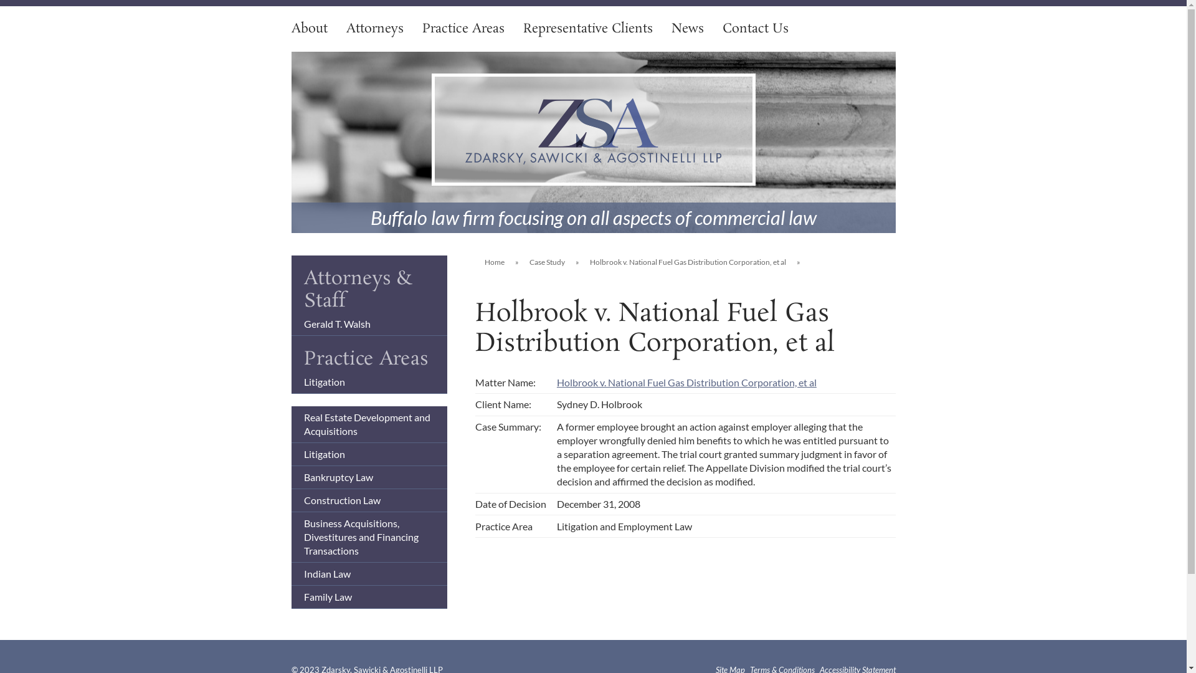 The height and width of the screenshot is (673, 1196). Describe the element at coordinates (325, 454) in the screenshot. I see `Litigation` at that location.